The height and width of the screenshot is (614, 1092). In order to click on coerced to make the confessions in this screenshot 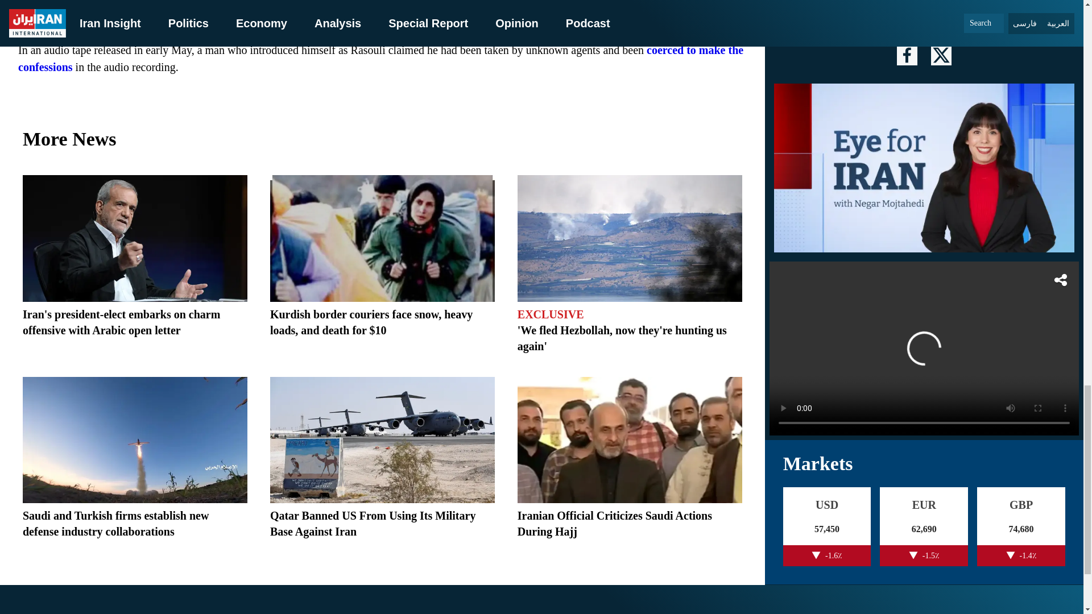, I will do `click(381, 58)`.